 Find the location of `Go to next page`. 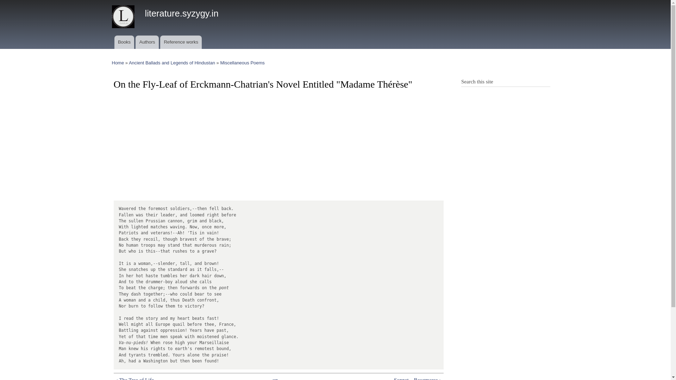

Go to next page is located at coordinates (373, 378).